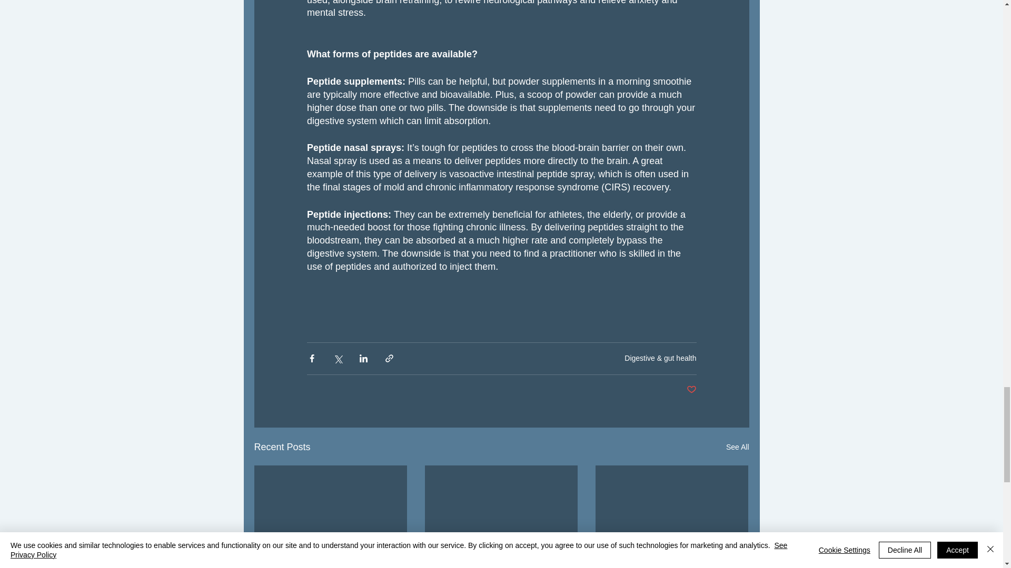 This screenshot has height=568, width=1011. What do you see at coordinates (331, 566) in the screenshot?
I see `How to Enjoy BBQs Without Inflammation!` at bounding box center [331, 566].